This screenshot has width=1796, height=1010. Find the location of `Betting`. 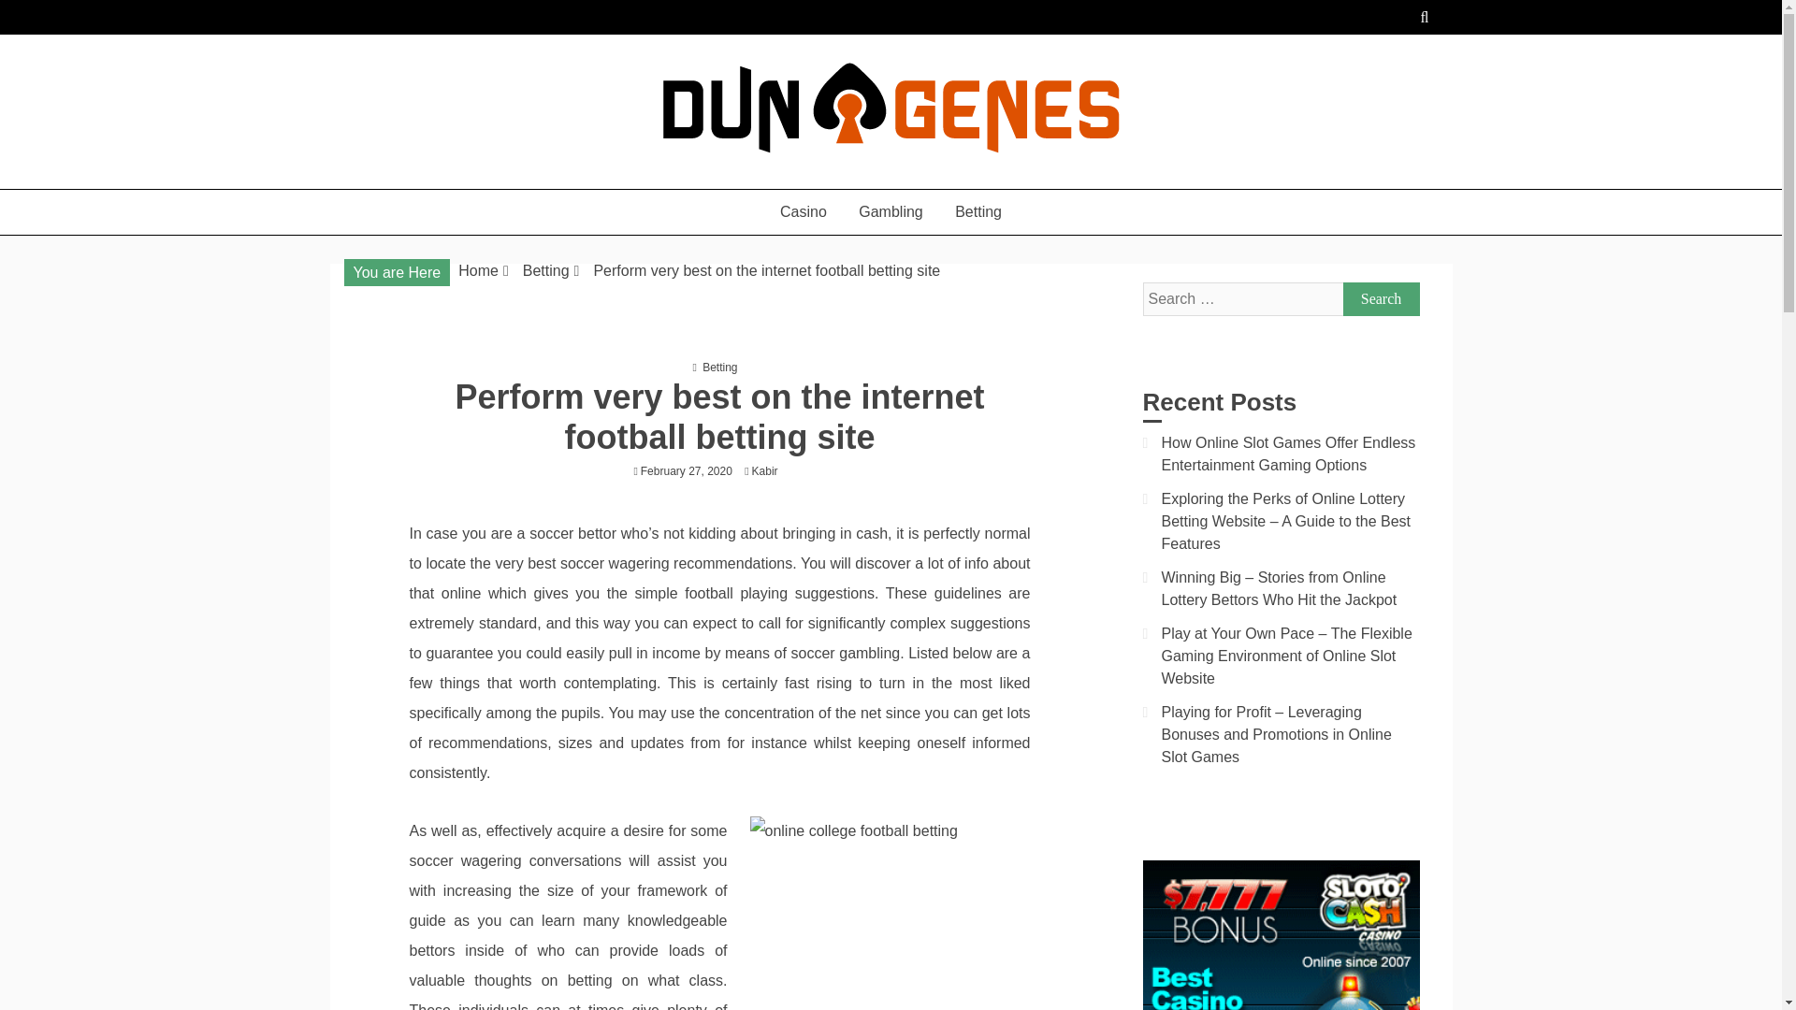

Betting is located at coordinates (978, 211).